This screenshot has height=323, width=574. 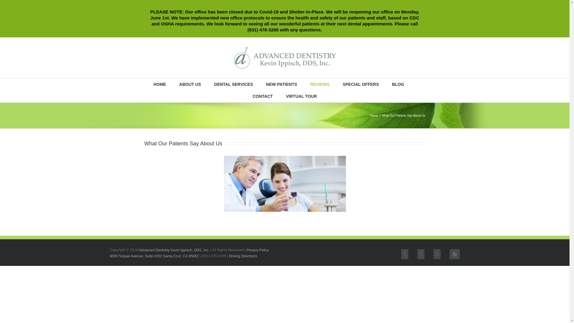 What do you see at coordinates (282, 84) in the screenshot?
I see `NEW PATIENTS` at bounding box center [282, 84].